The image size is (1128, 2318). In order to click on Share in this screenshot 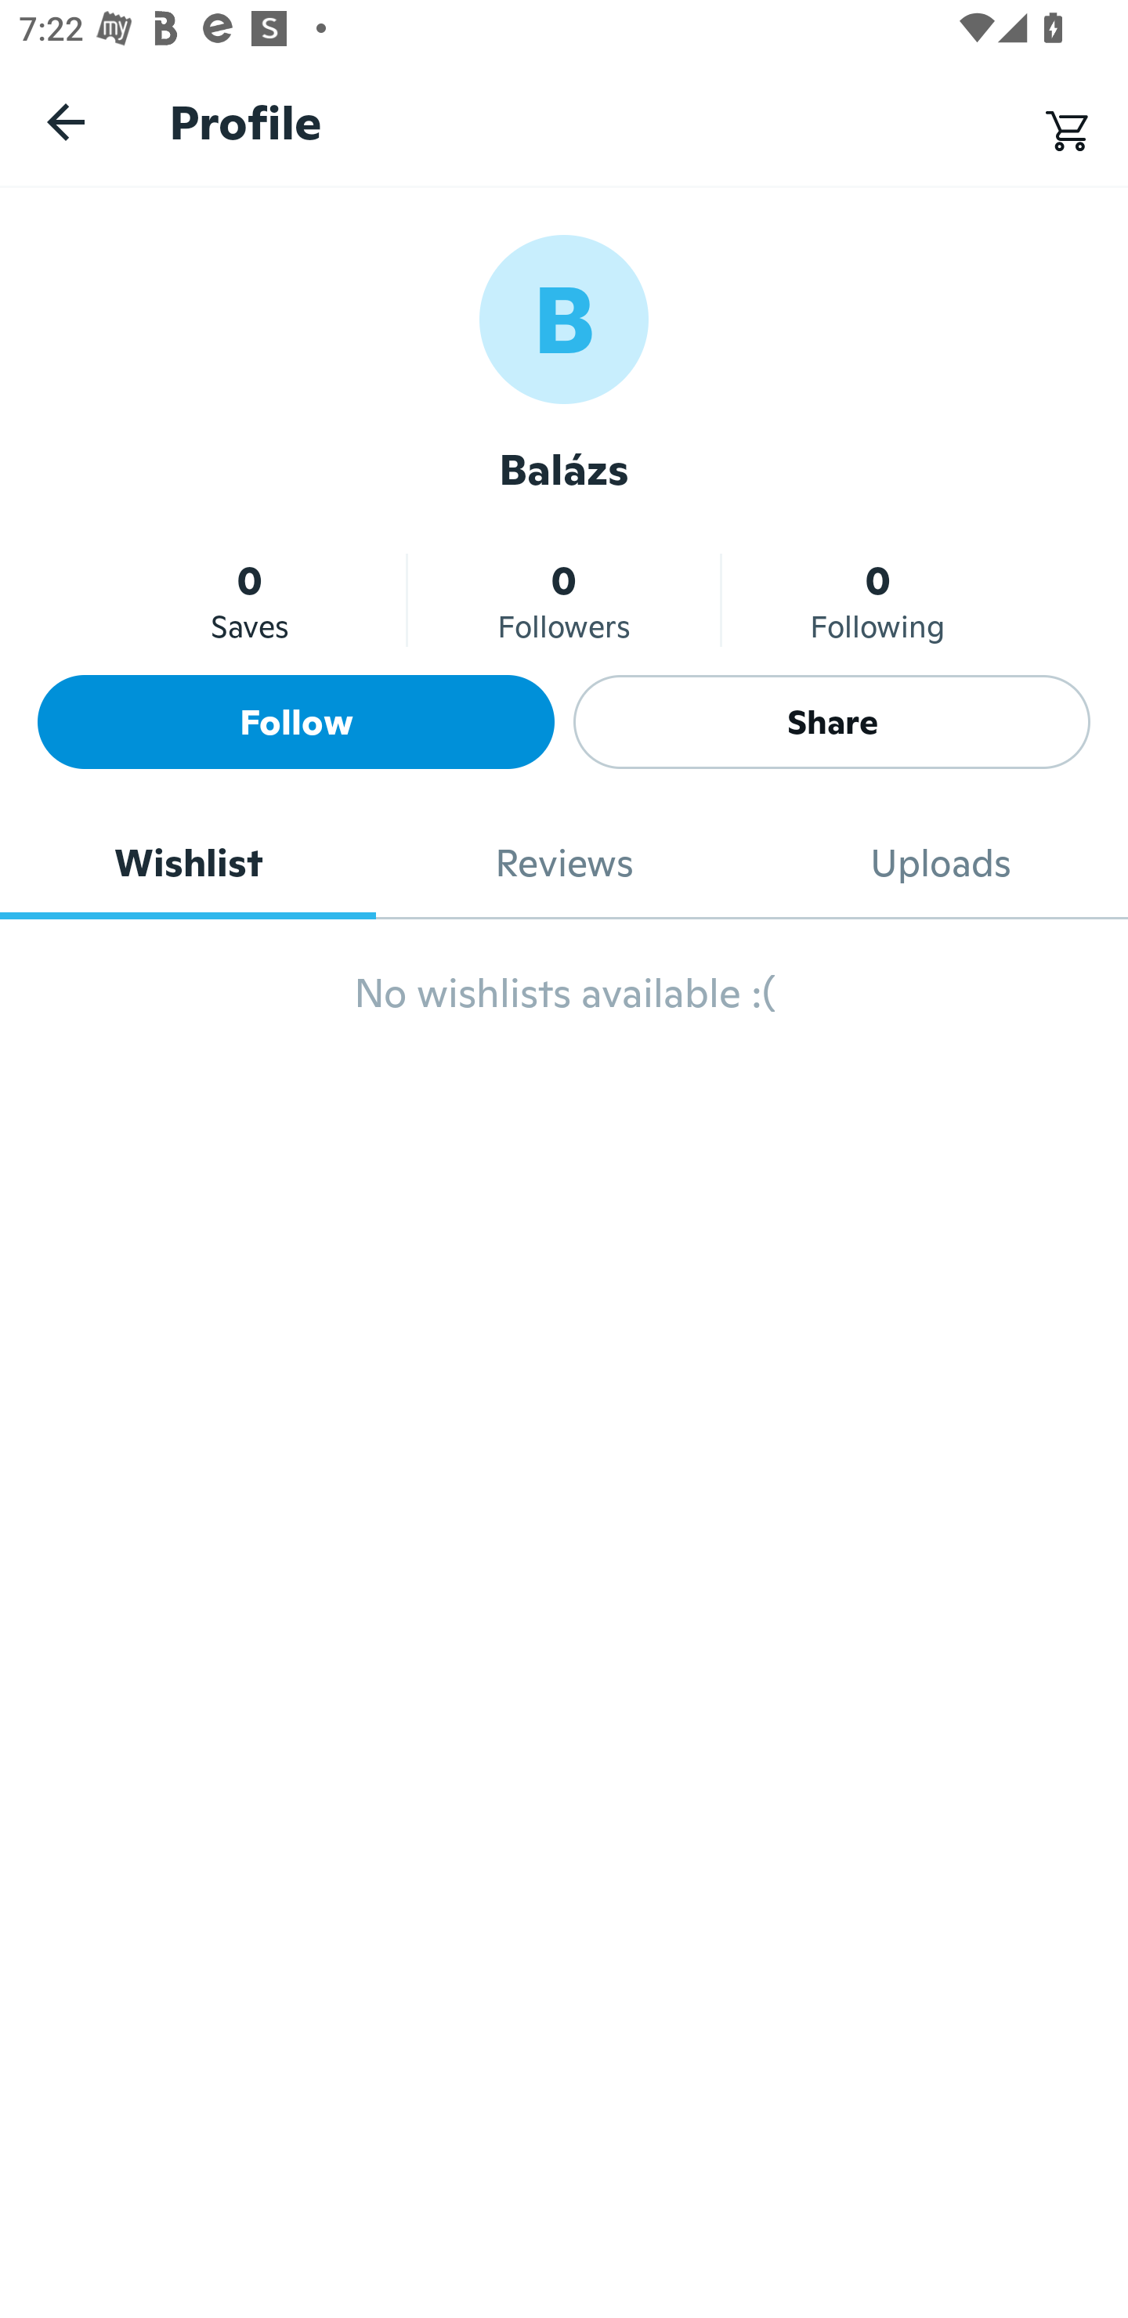, I will do `click(832, 722)`.